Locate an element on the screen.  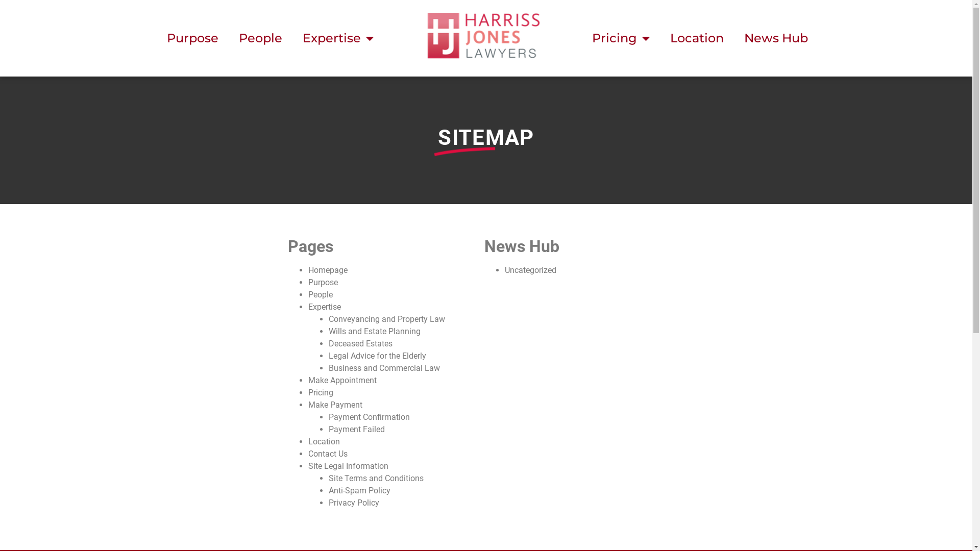
Contact Us is located at coordinates (328, 454).